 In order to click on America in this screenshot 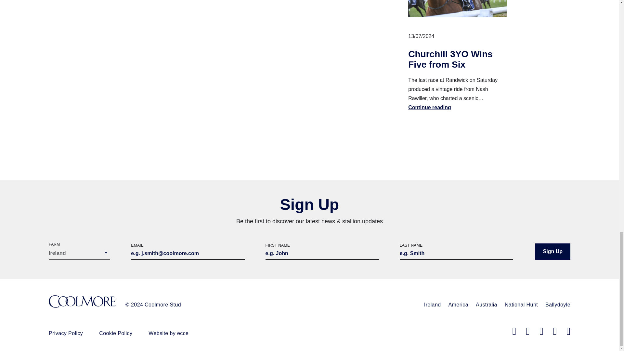, I will do `click(458, 305)`.